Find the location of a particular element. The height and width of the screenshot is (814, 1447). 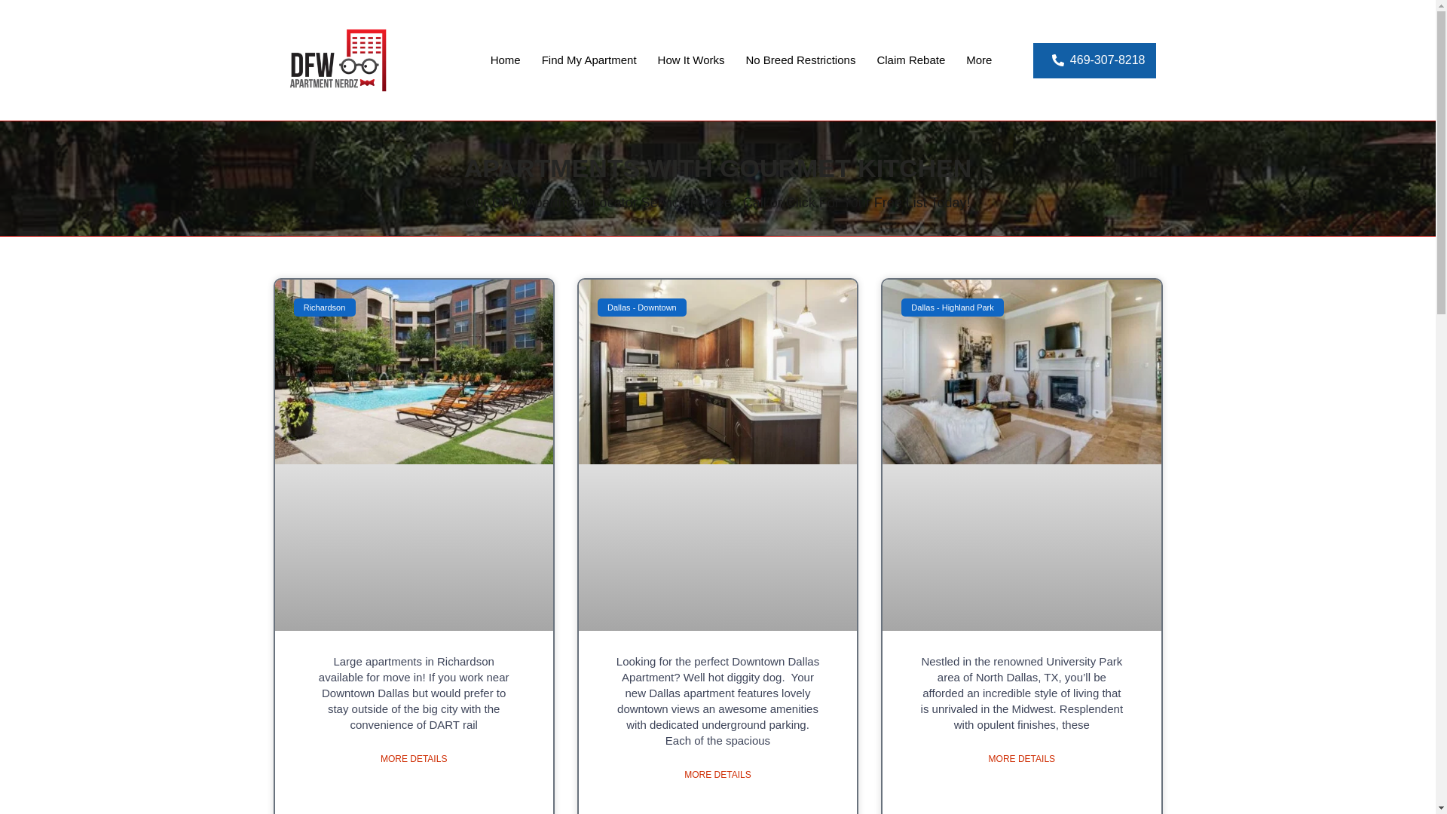

More is located at coordinates (978, 60).